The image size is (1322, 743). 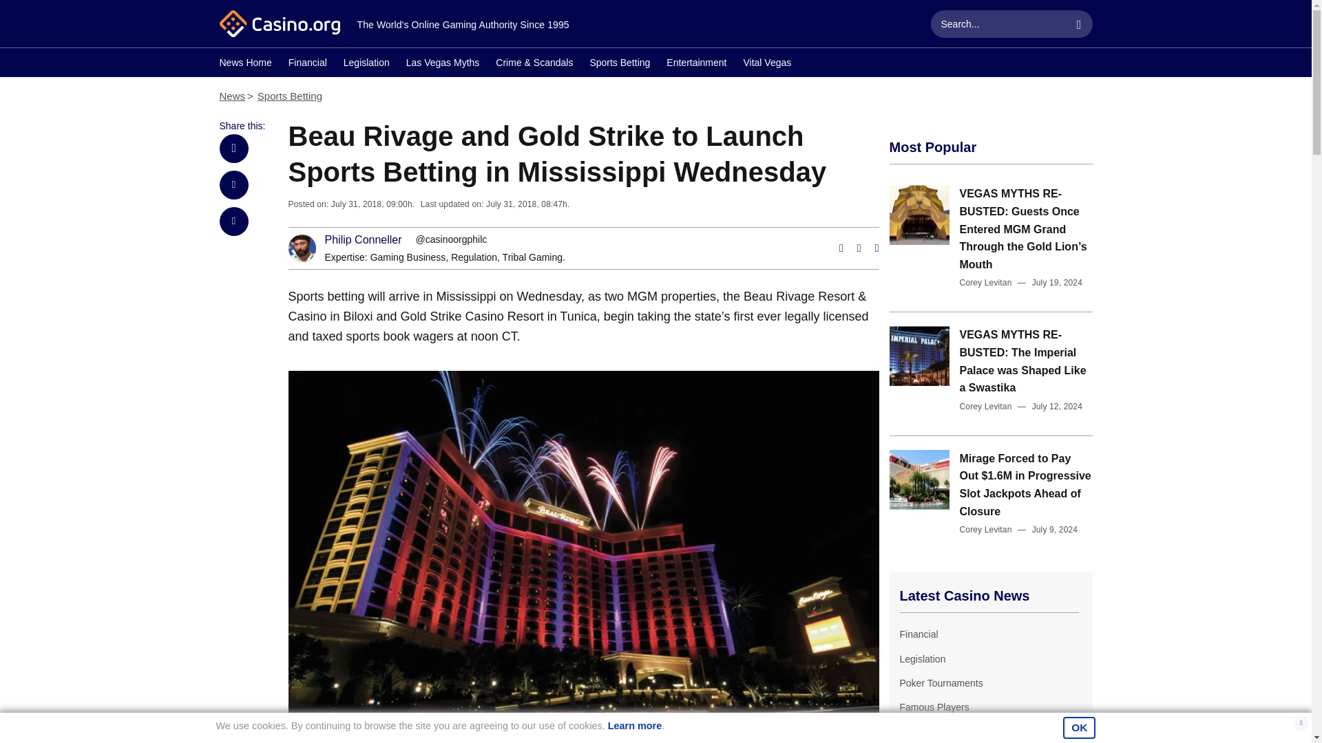 What do you see at coordinates (986, 282) in the screenshot?
I see `Corey Levitan` at bounding box center [986, 282].